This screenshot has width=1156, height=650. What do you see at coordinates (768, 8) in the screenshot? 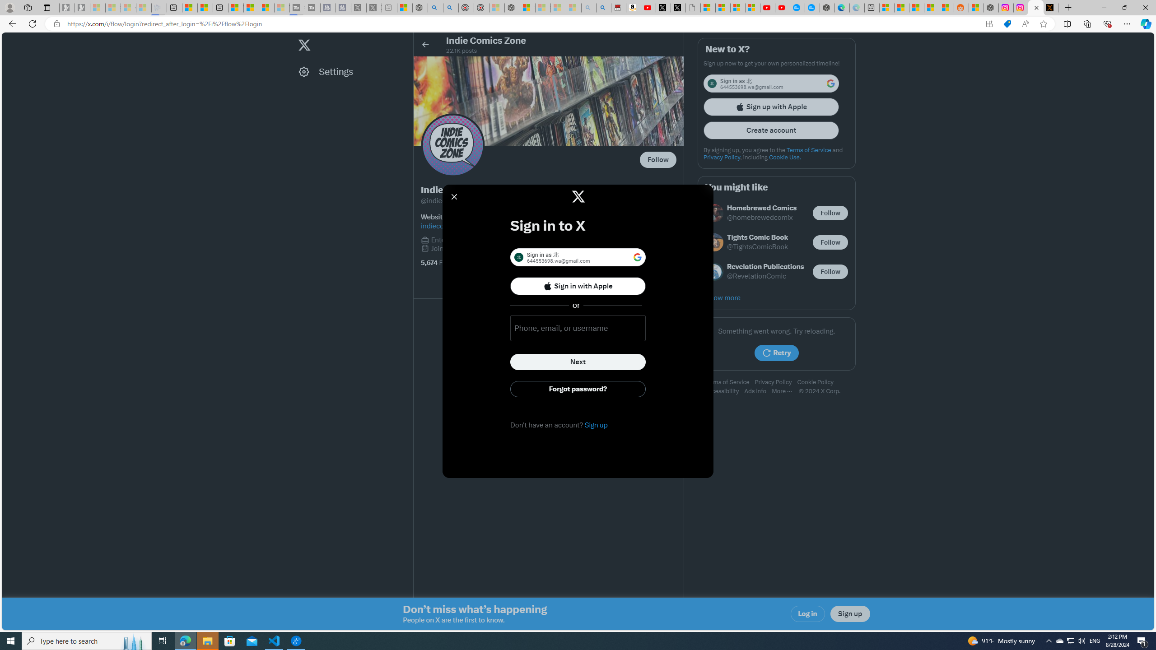
I see `Gloom - YouTube` at bounding box center [768, 8].